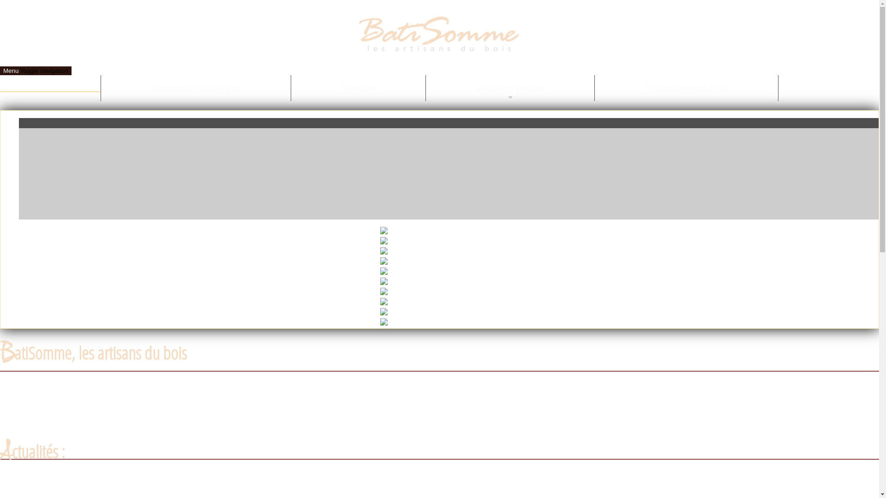 The height and width of the screenshot is (498, 886). What do you see at coordinates (36, 71) in the screenshot?
I see `Menu Toggle navigation` at bounding box center [36, 71].